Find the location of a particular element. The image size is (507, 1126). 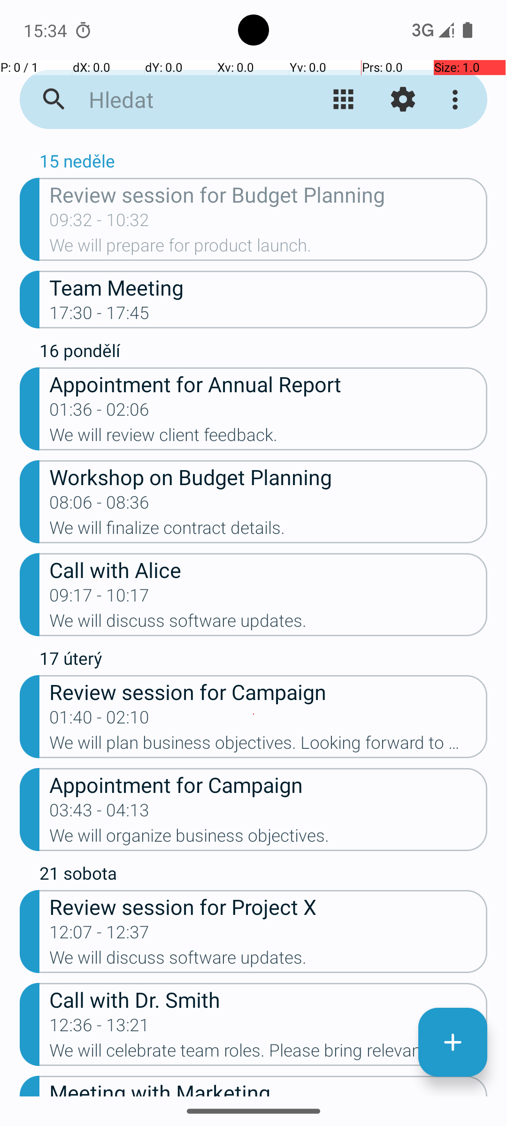

We will discuss software updates. is located at coordinates (269, 623).